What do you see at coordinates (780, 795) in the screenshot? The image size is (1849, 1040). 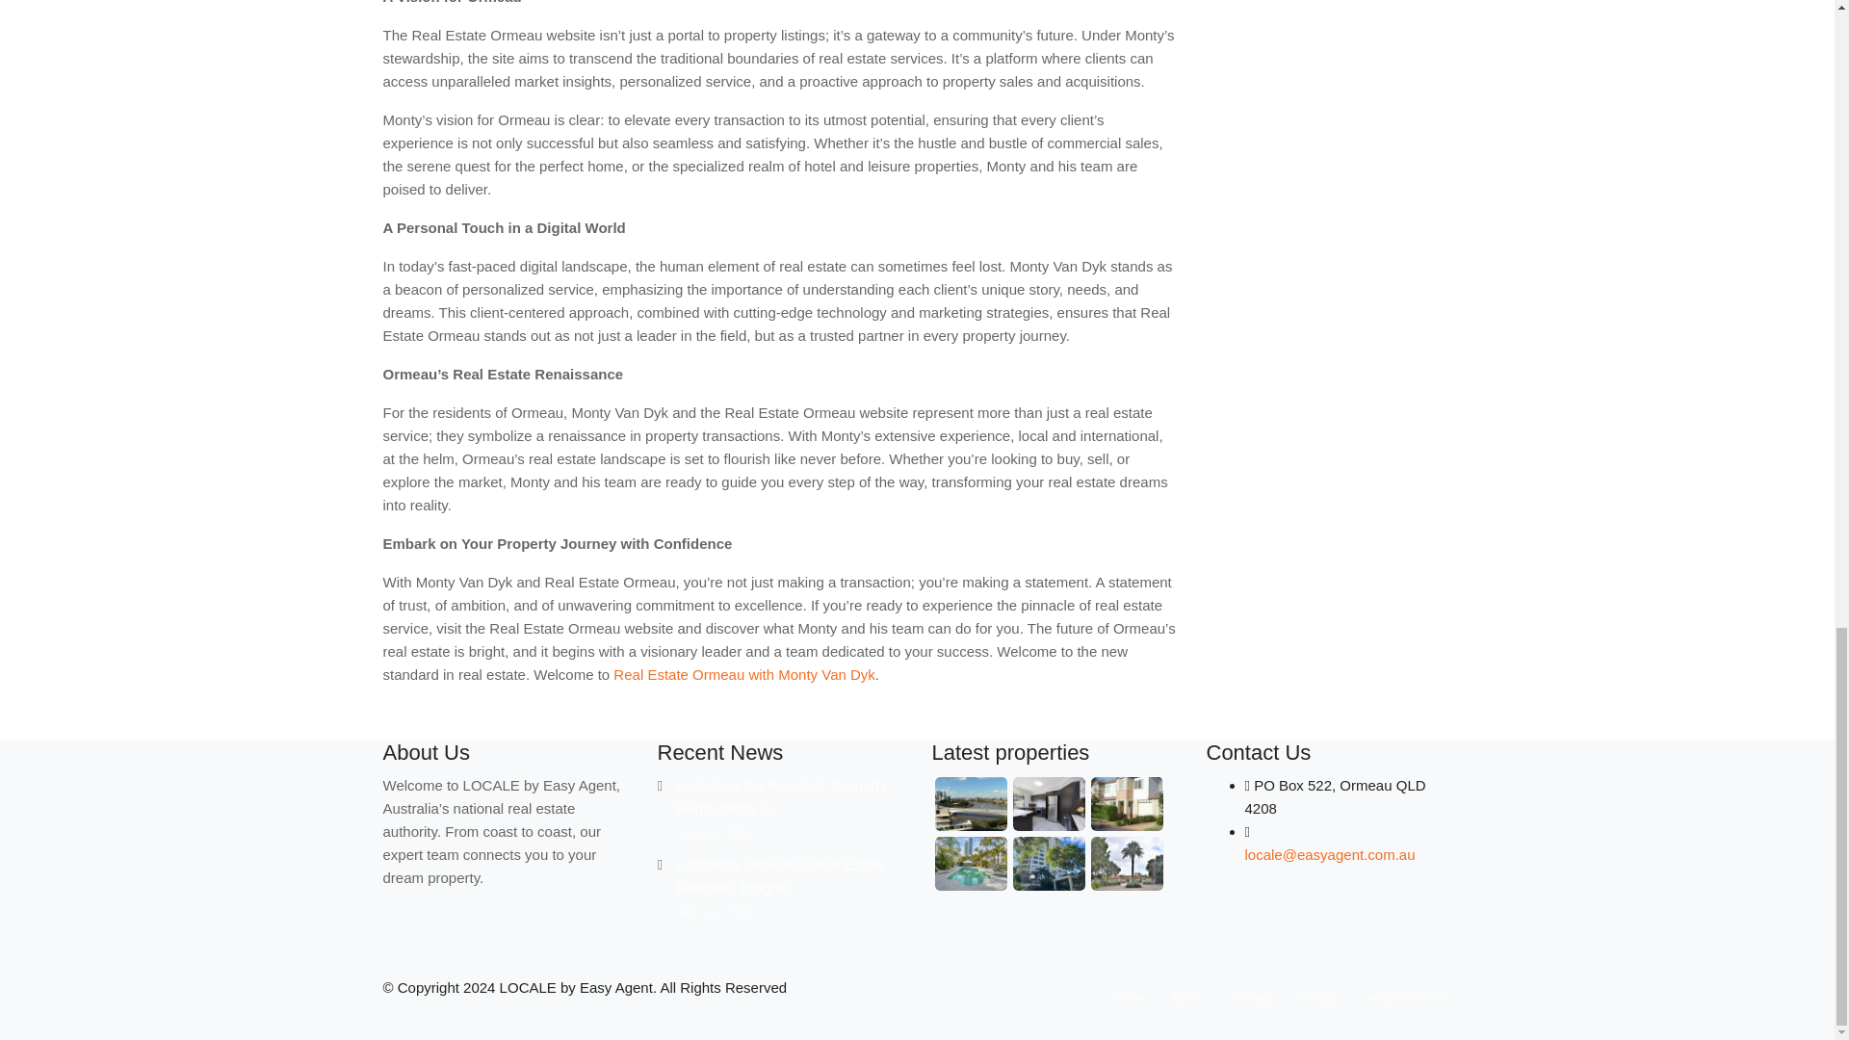 I see `Unlocking the Potential: Property Renovations in...` at bounding box center [780, 795].